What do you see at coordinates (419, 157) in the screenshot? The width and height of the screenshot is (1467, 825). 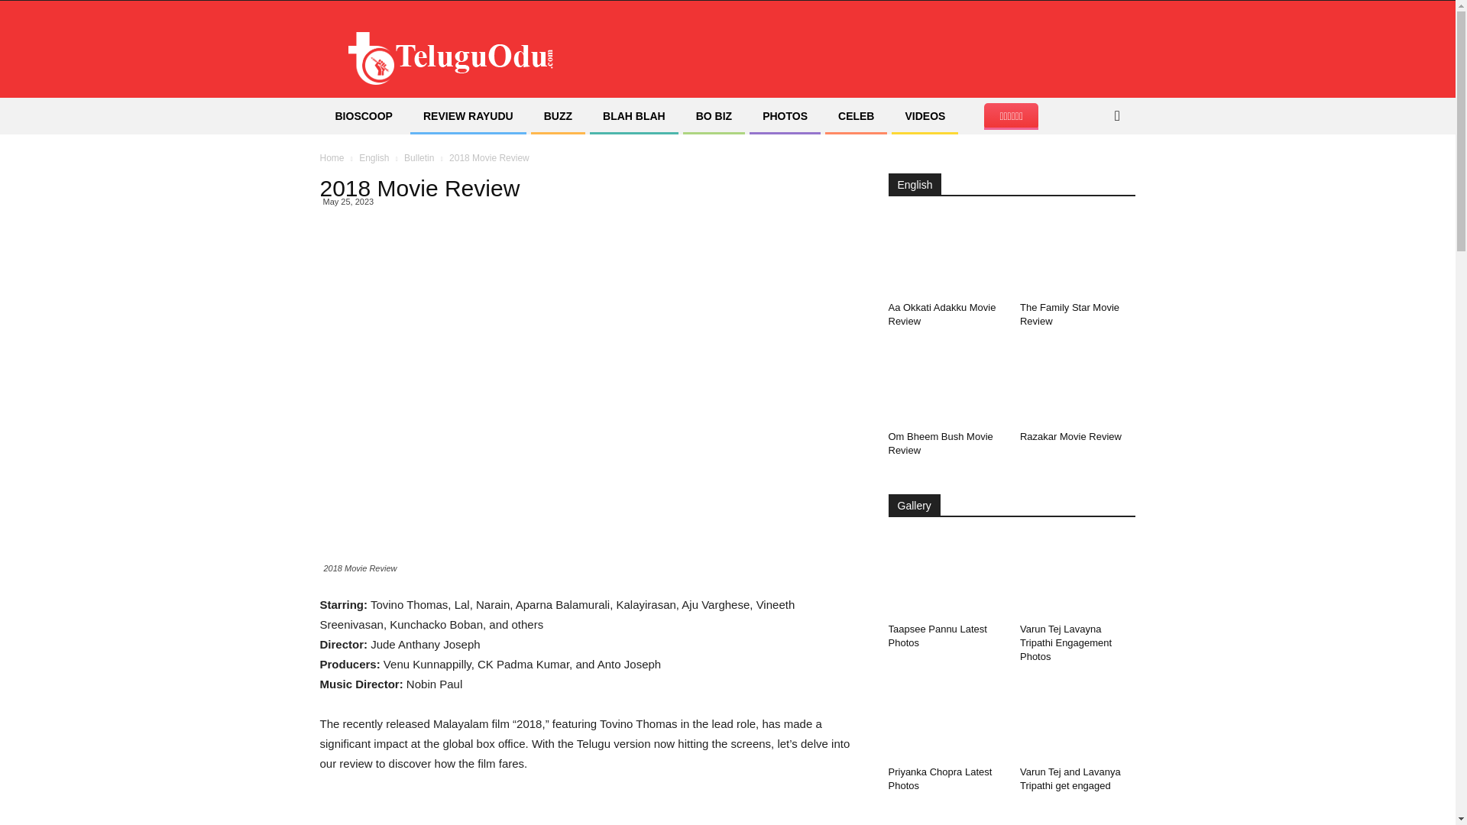 I see `View all posts in Bulletin` at bounding box center [419, 157].